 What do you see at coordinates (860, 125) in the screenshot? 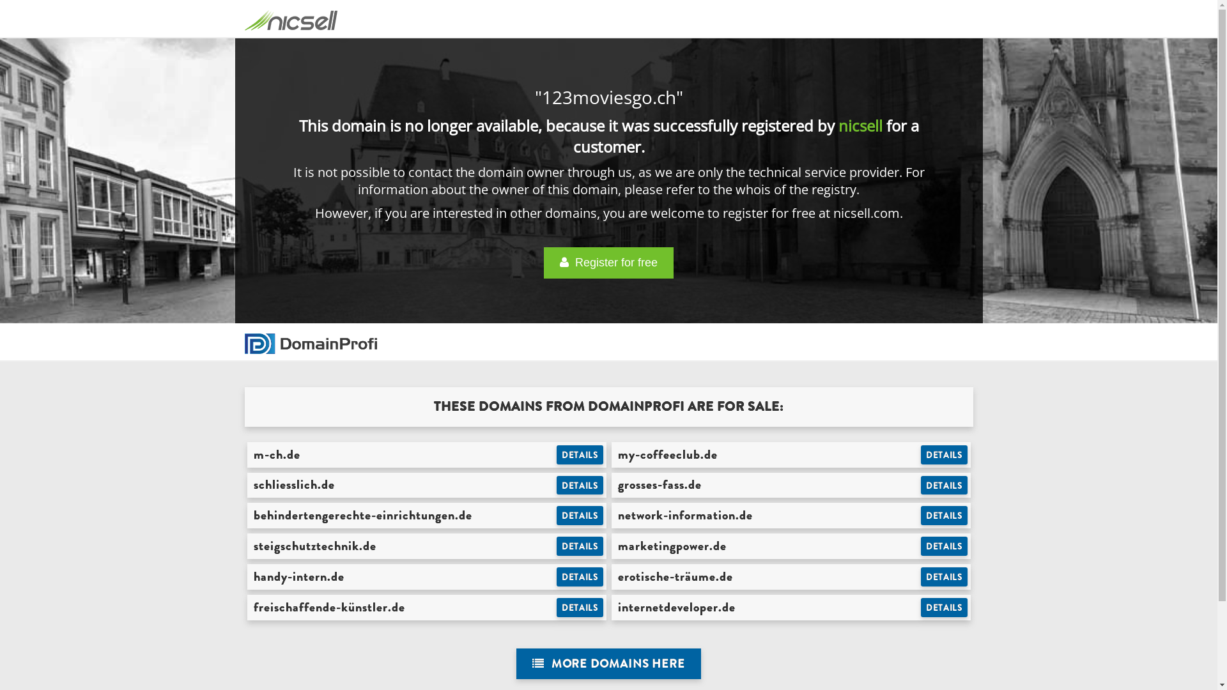
I see `nicsell` at bounding box center [860, 125].